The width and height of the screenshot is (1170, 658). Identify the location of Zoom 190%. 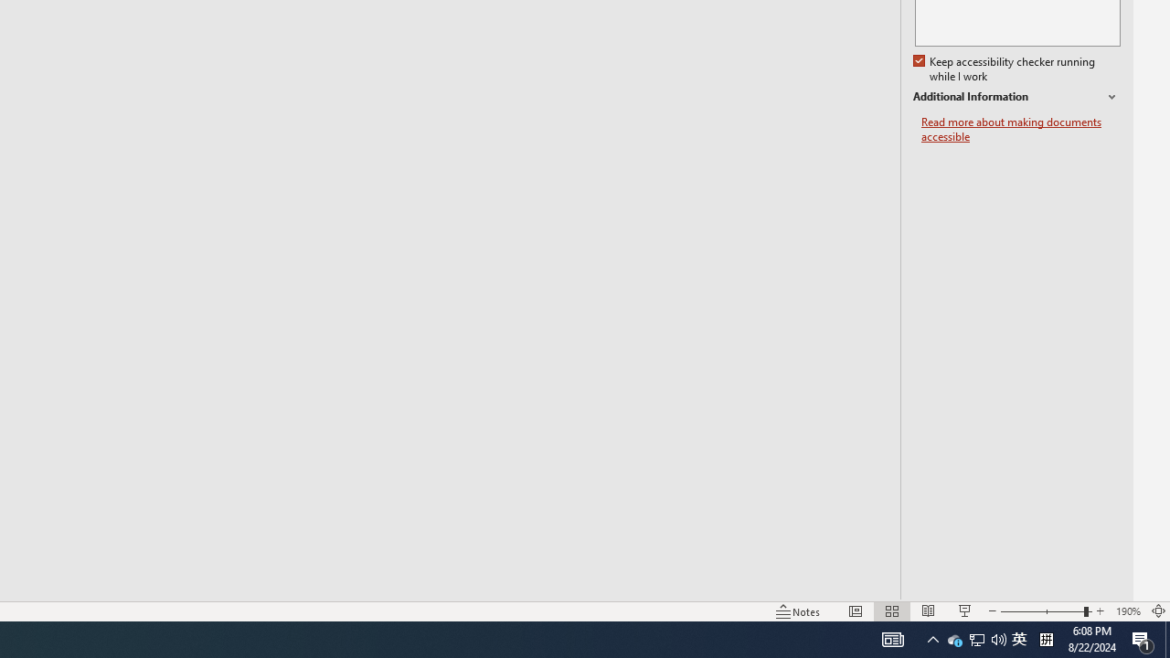
(1128, 610).